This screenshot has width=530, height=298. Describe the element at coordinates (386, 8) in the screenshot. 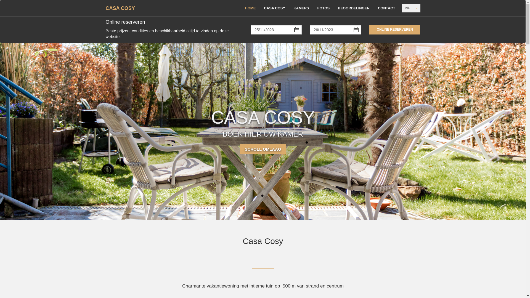

I see `CONTACT` at that location.